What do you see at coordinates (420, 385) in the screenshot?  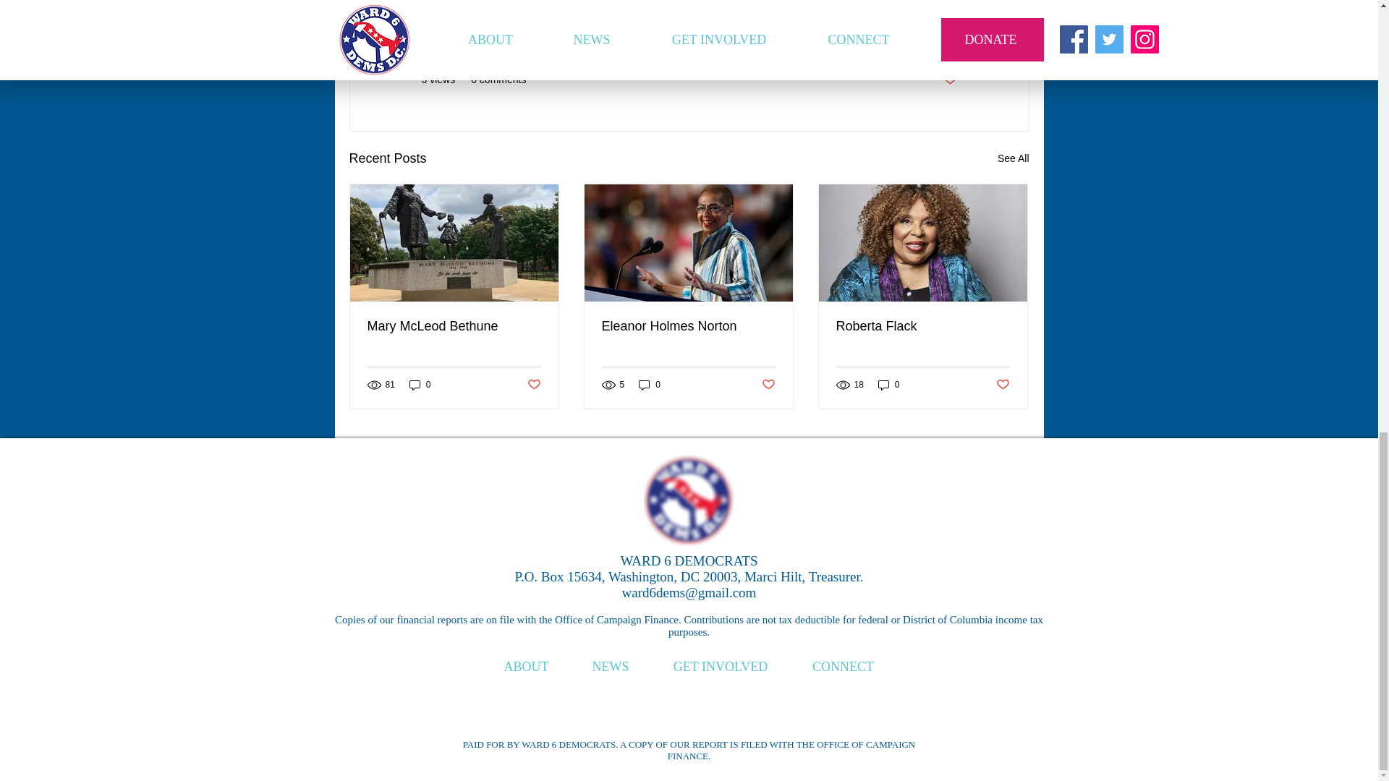 I see `0` at bounding box center [420, 385].